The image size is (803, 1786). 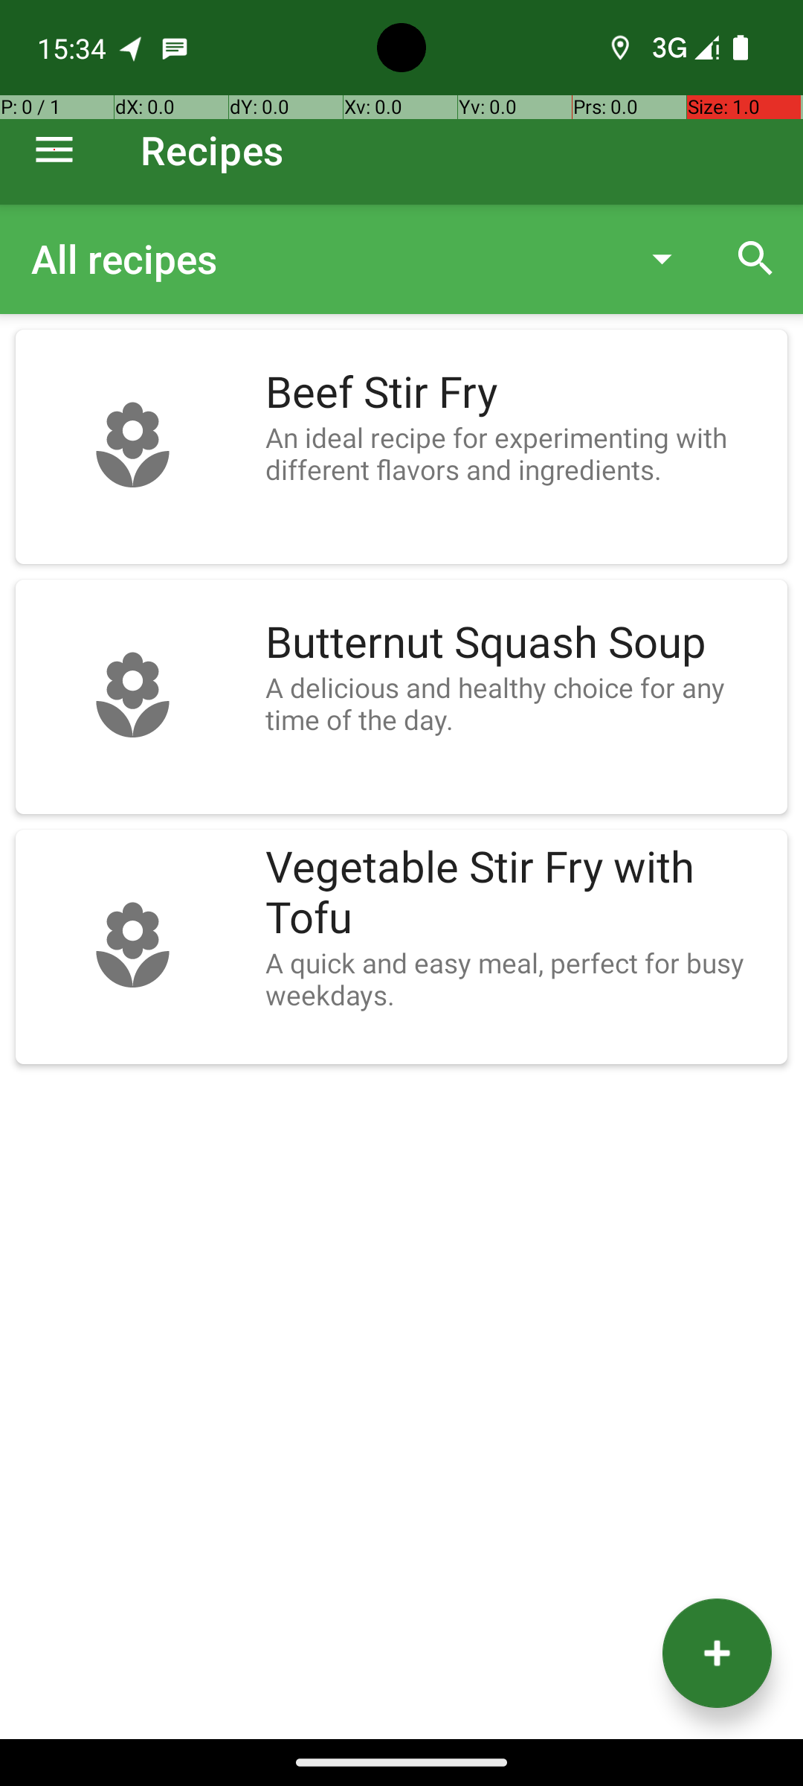 I want to click on Vegetable Stir Fry with Tofu, so click(x=519, y=893).